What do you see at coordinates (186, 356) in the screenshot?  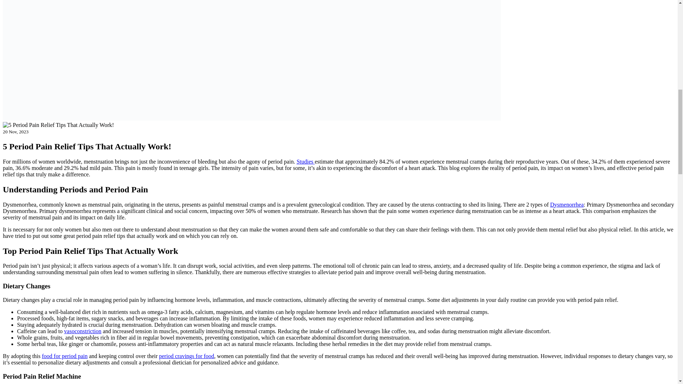 I see `period cravings for food` at bounding box center [186, 356].